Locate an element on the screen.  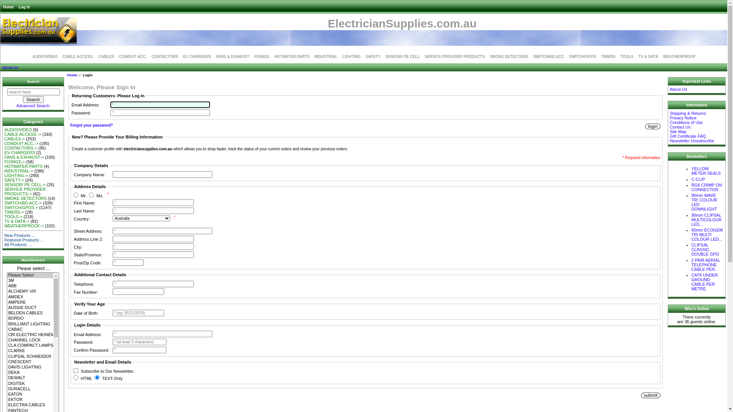
AUDIO/VIDEO is located at coordinates (18, 130).